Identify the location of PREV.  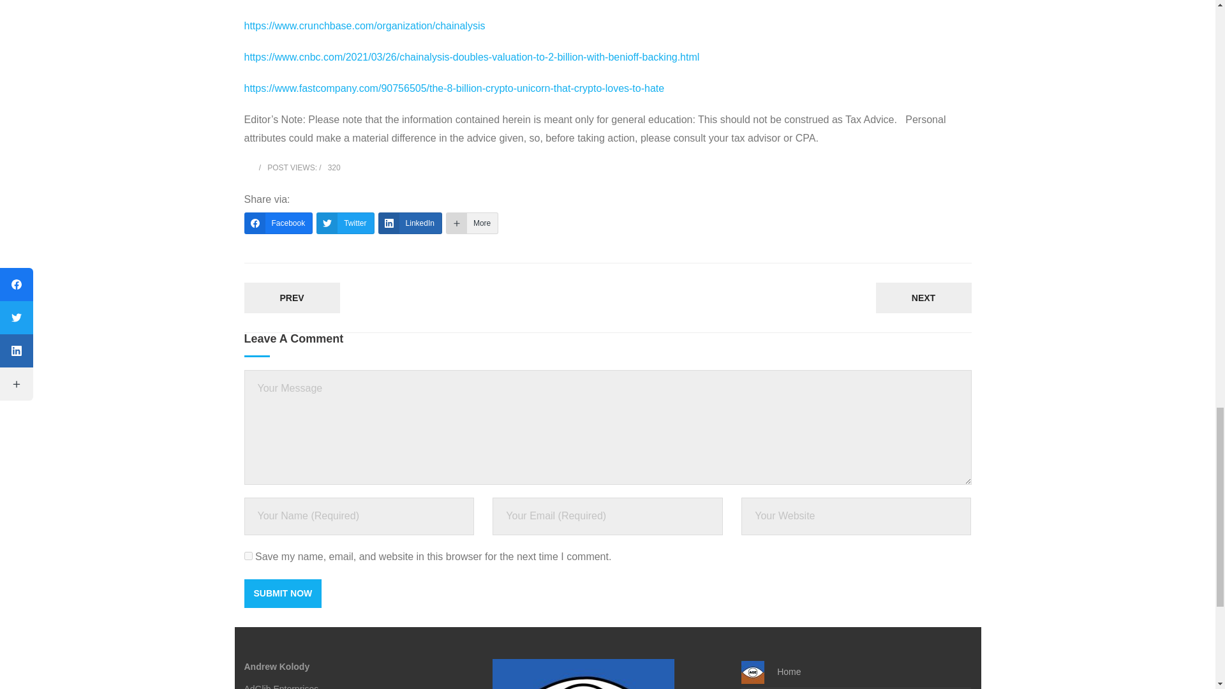
(291, 297).